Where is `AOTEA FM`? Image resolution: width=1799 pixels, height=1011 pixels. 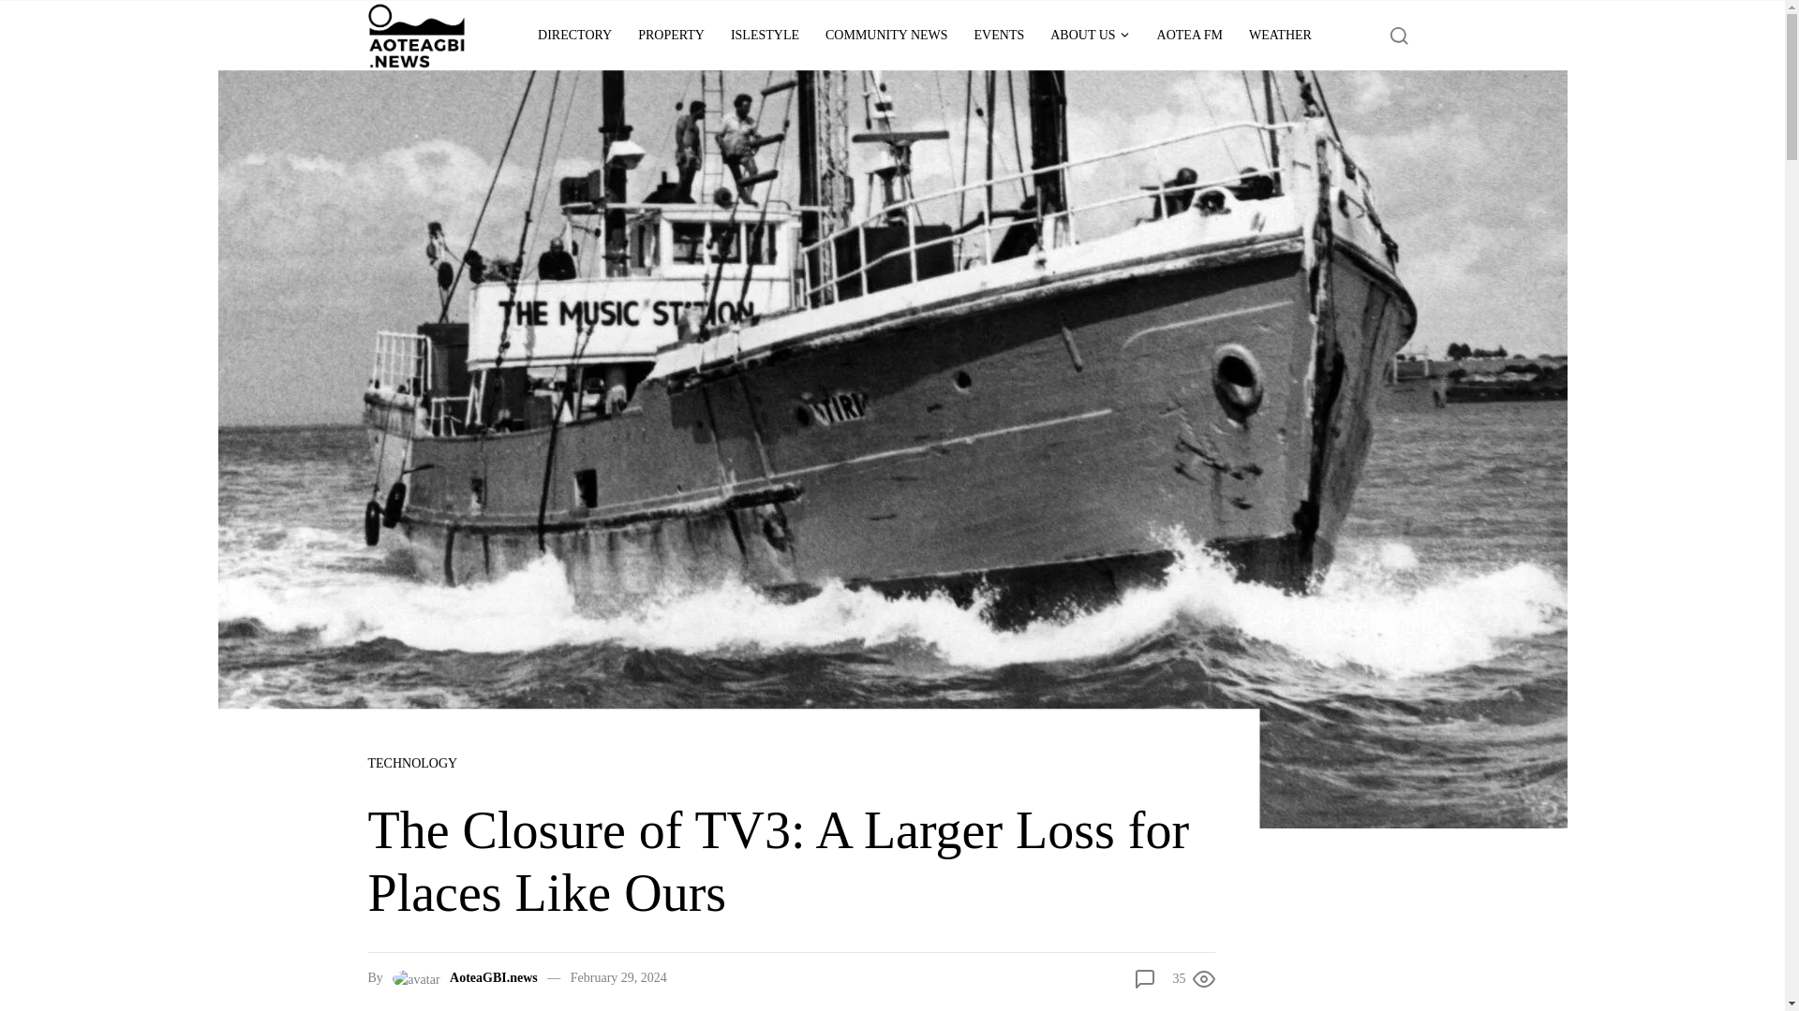 AOTEA FM is located at coordinates (1190, 36).